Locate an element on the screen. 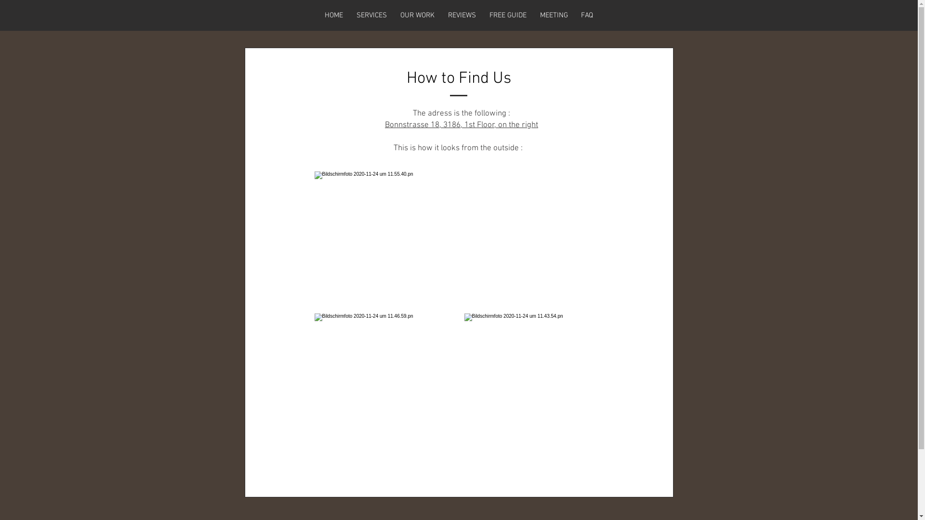 The image size is (925, 520). MEETING is located at coordinates (554, 15).